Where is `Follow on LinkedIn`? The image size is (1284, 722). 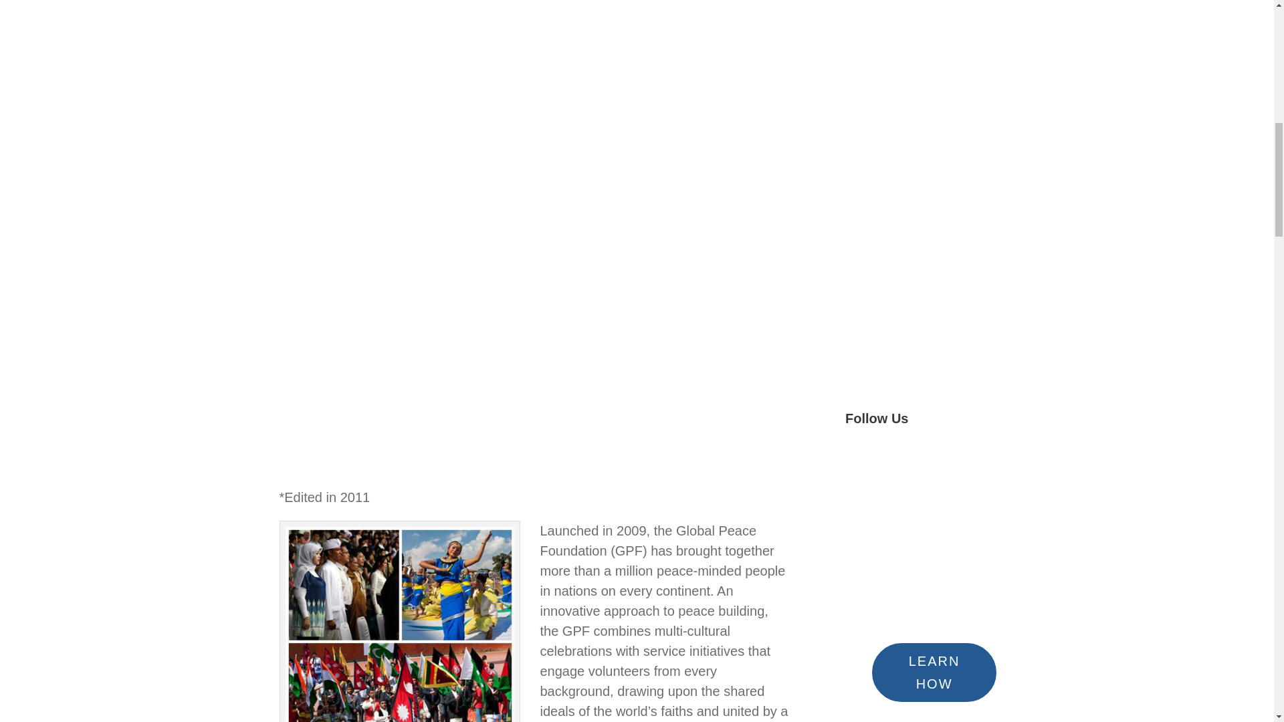 Follow on LinkedIn is located at coordinates (963, 464).